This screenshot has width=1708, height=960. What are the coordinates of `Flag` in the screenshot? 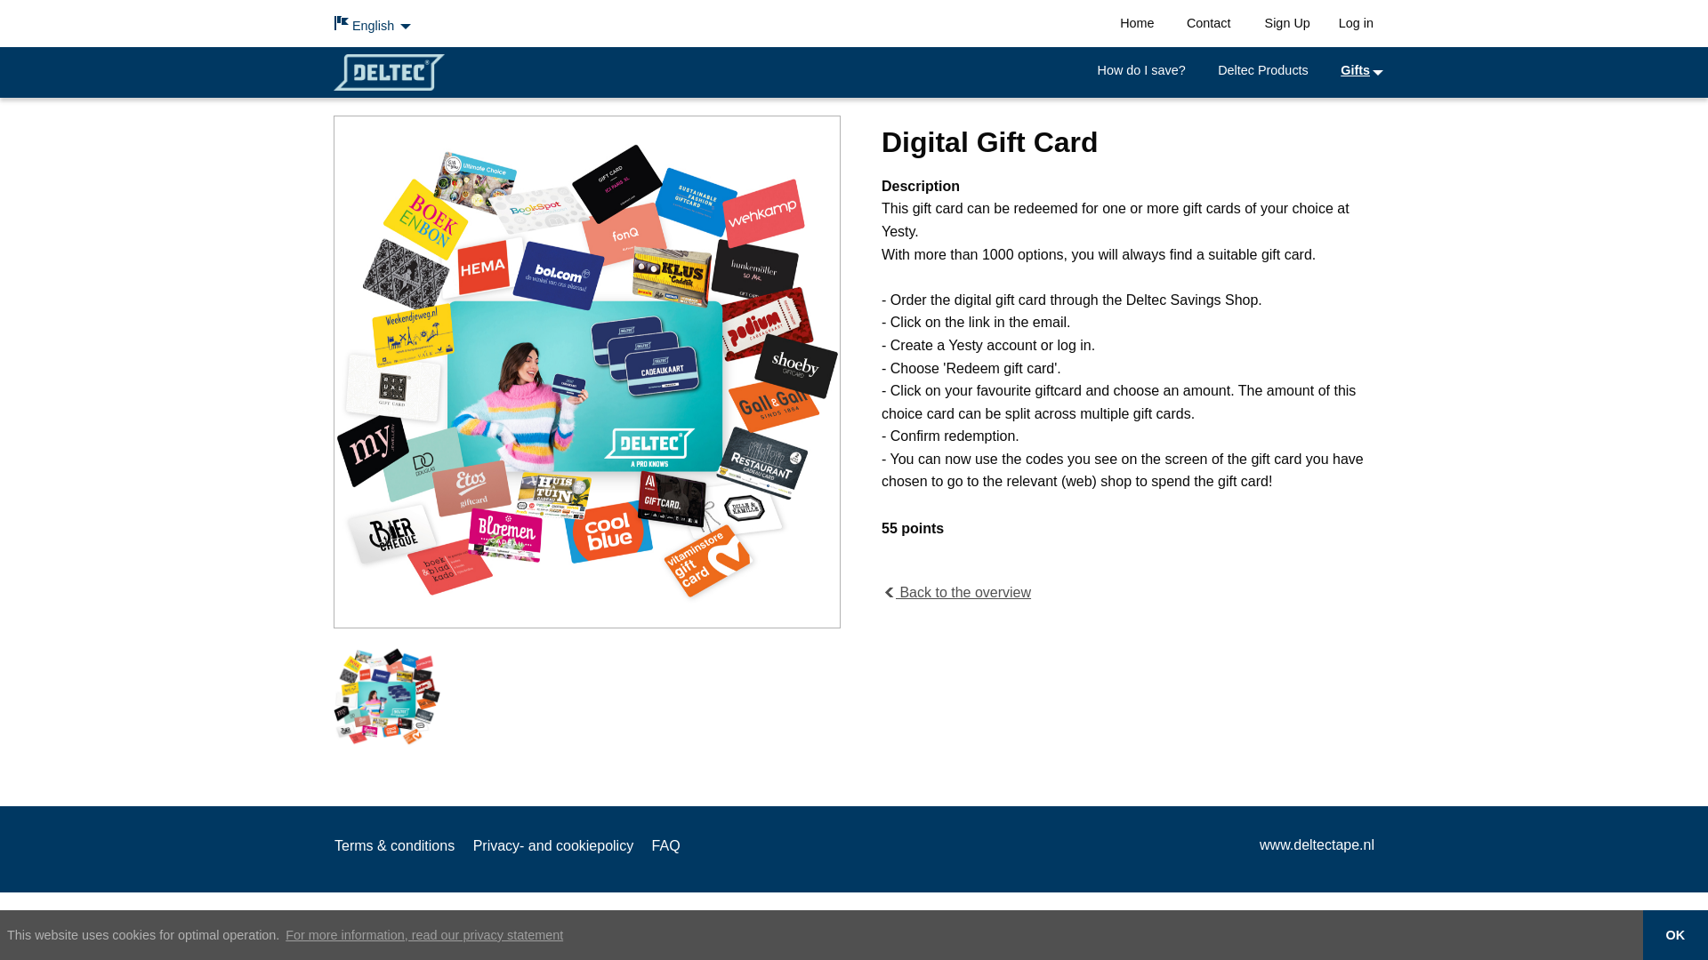 It's located at (342, 23).